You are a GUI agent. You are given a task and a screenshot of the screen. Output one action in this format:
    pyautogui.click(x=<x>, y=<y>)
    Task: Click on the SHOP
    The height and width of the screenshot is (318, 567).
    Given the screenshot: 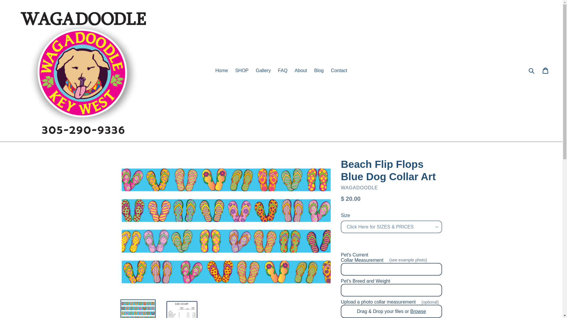 What is the action you would take?
    pyautogui.click(x=242, y=70)
    